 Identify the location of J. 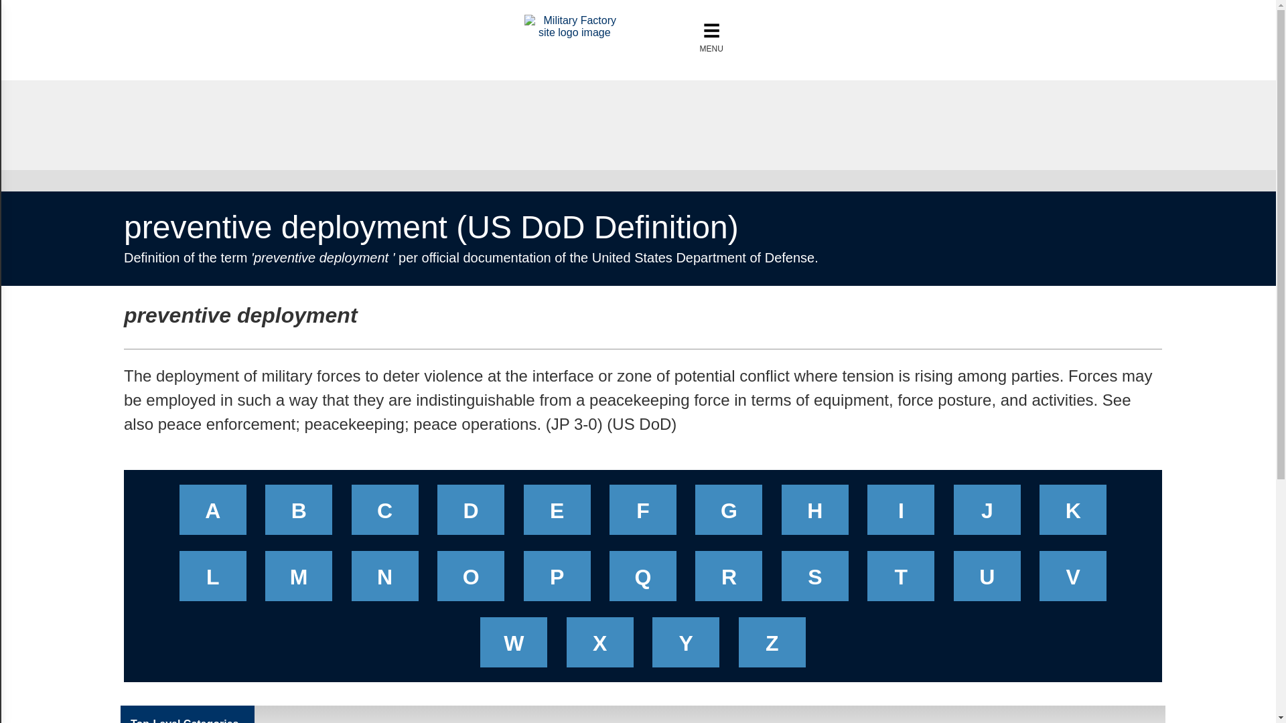
(987, 514).